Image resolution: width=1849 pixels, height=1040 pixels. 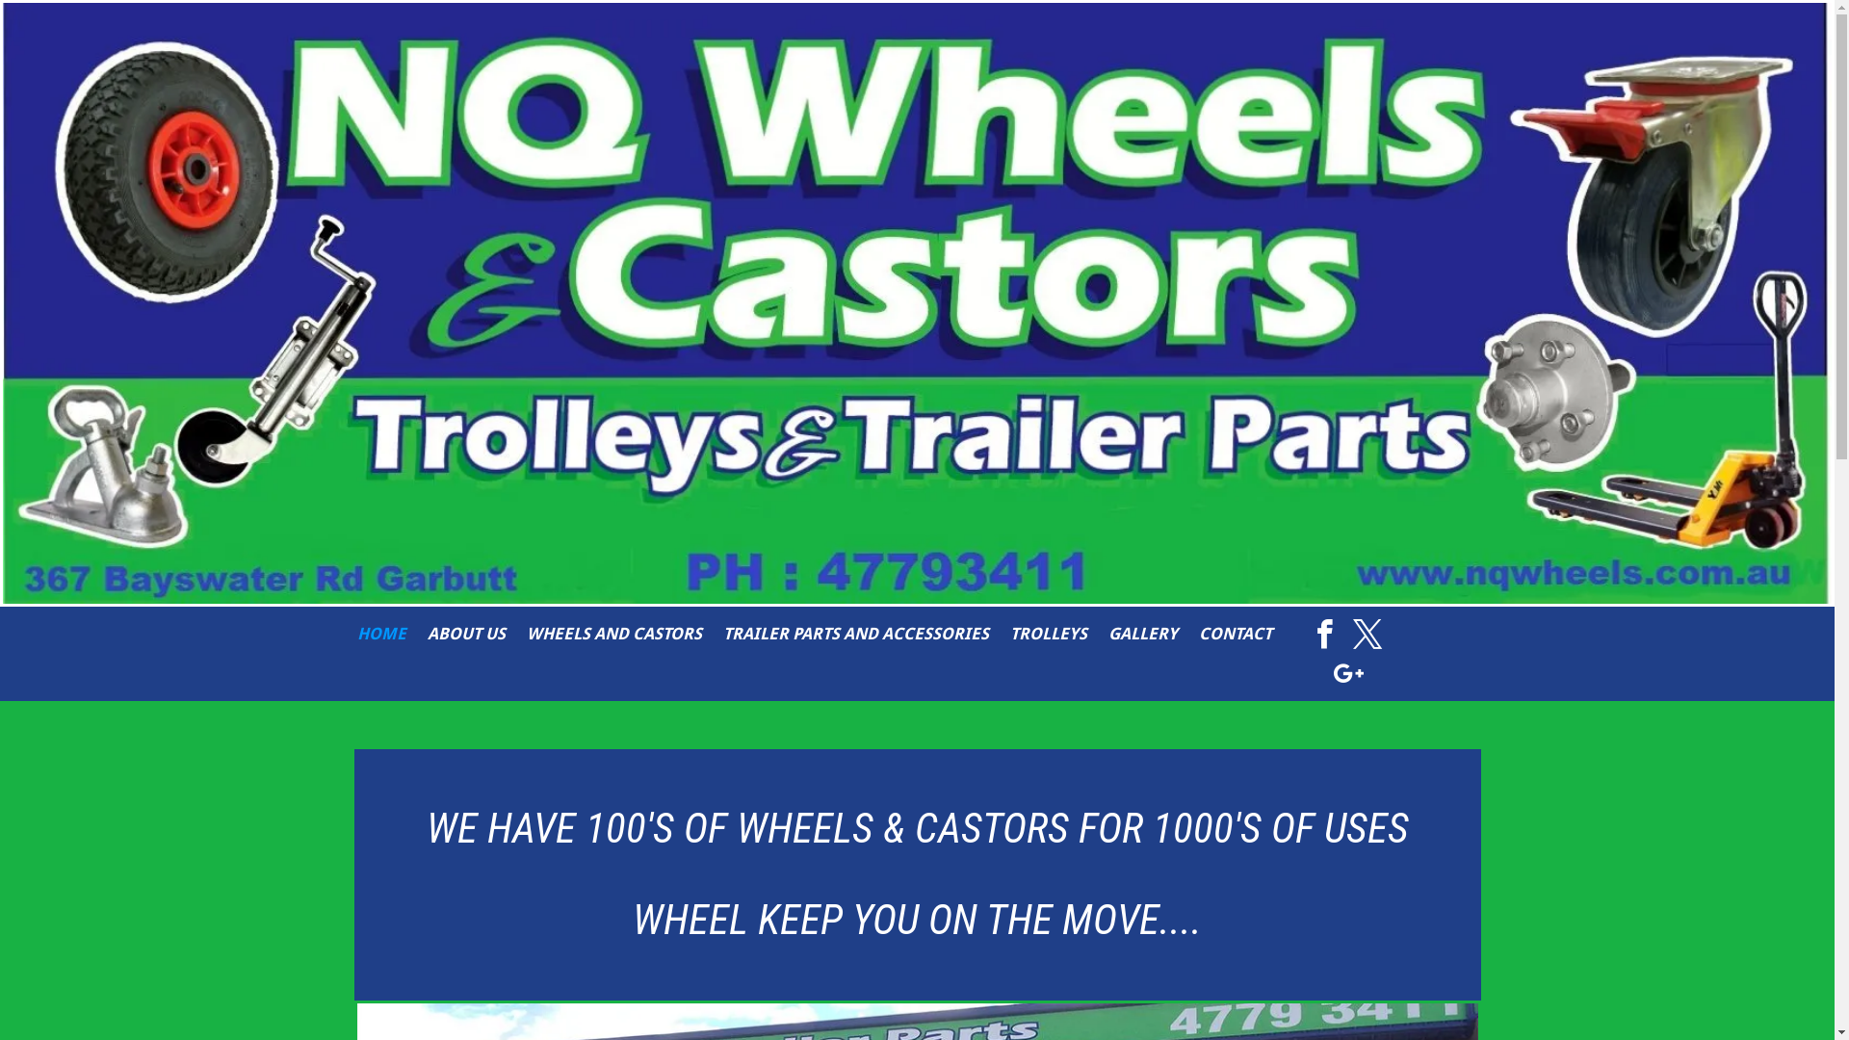 What do you see at coordinates (614, 634) in the screenshot?
I see `WHEELS AND CASTORS` at bounding box center [614, 634].